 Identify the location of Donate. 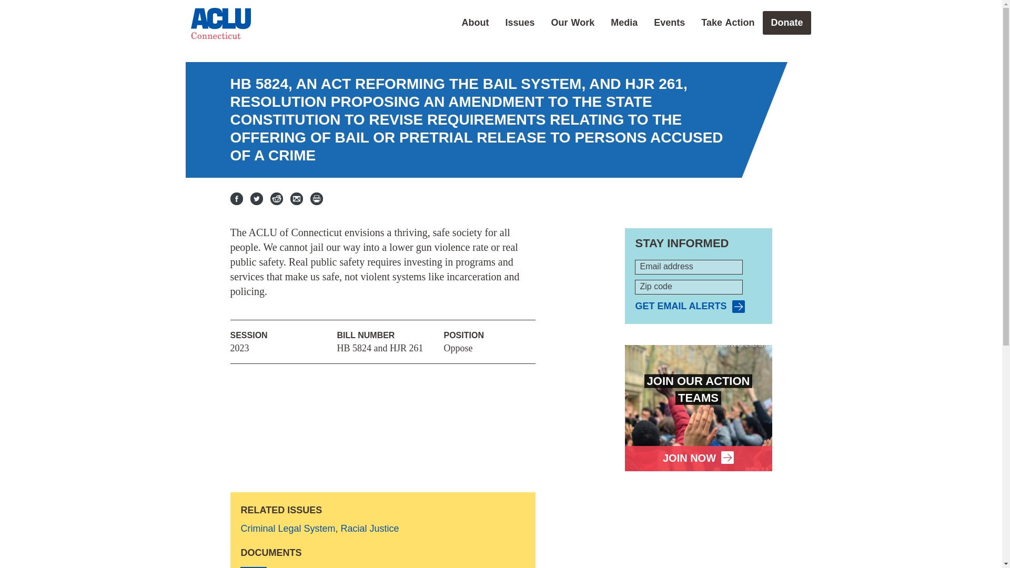
(786, 22).